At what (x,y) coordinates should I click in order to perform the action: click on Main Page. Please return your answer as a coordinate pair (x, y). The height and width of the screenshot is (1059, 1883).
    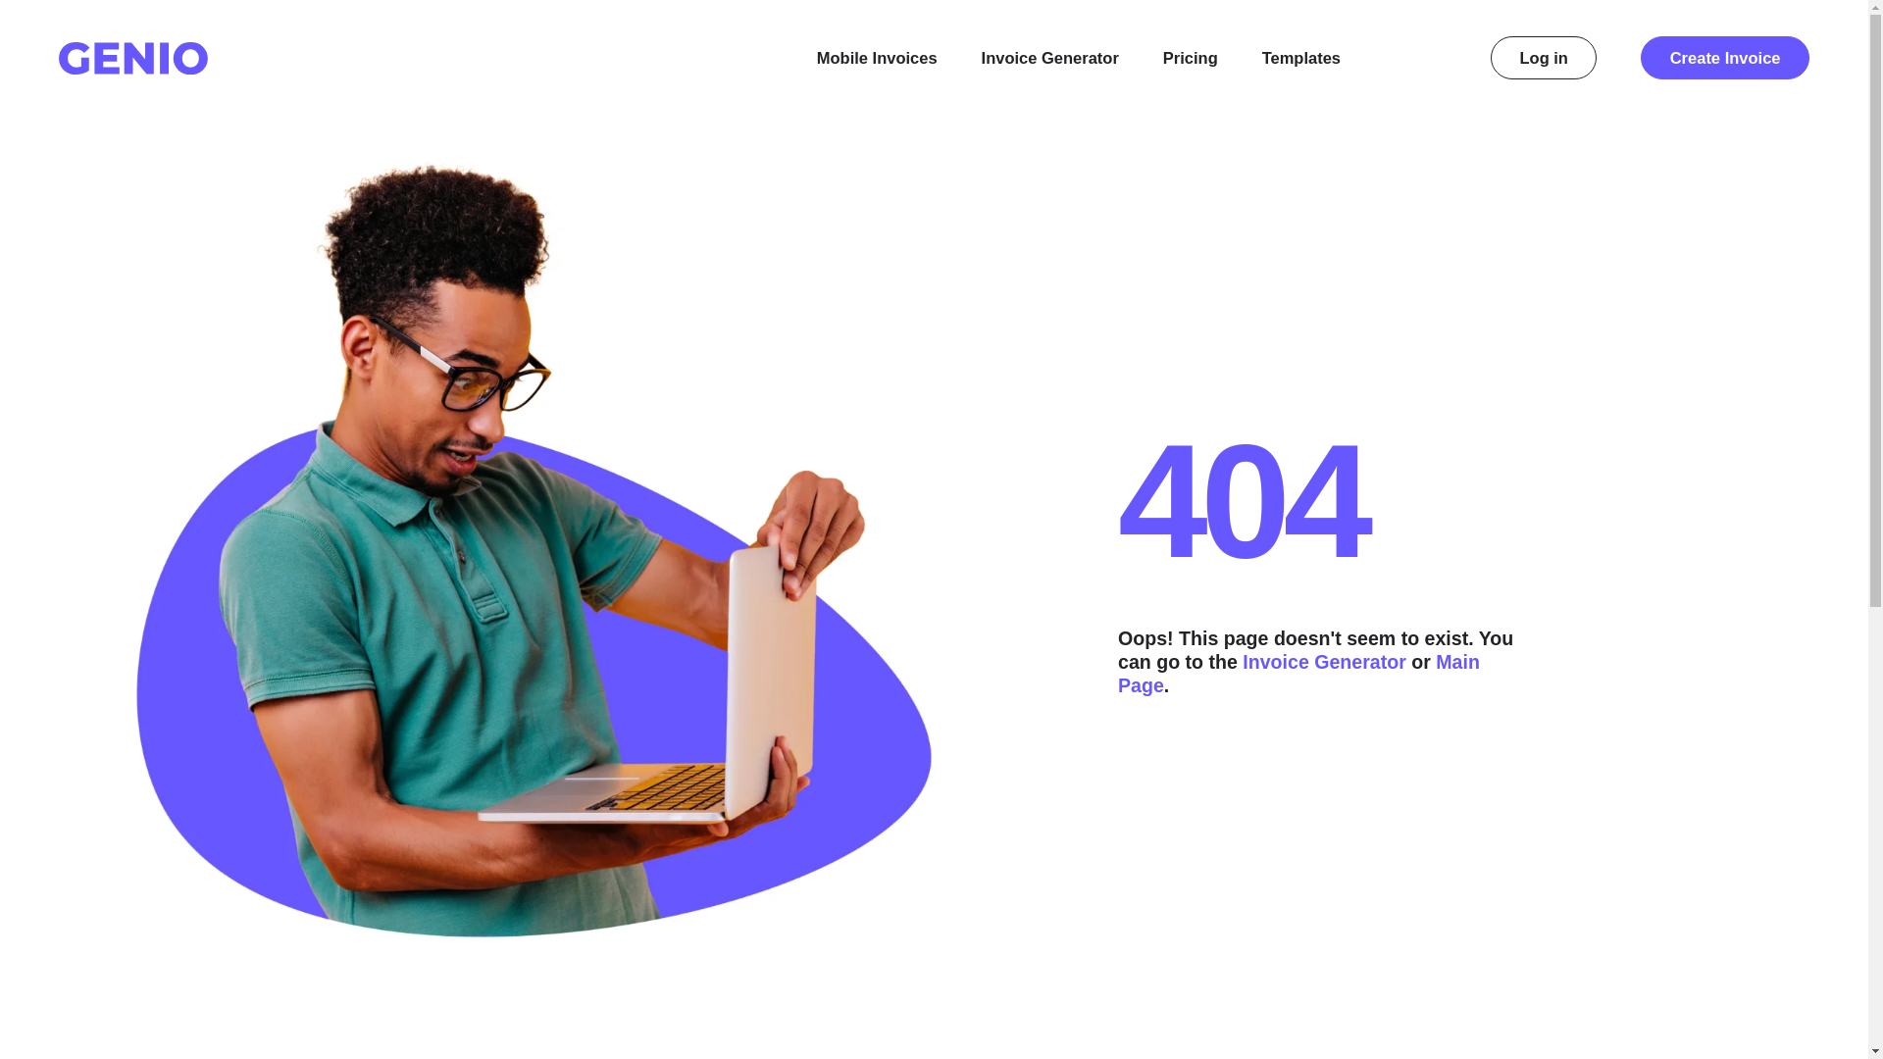
    Looking at the image, I should click on (1298, 673).